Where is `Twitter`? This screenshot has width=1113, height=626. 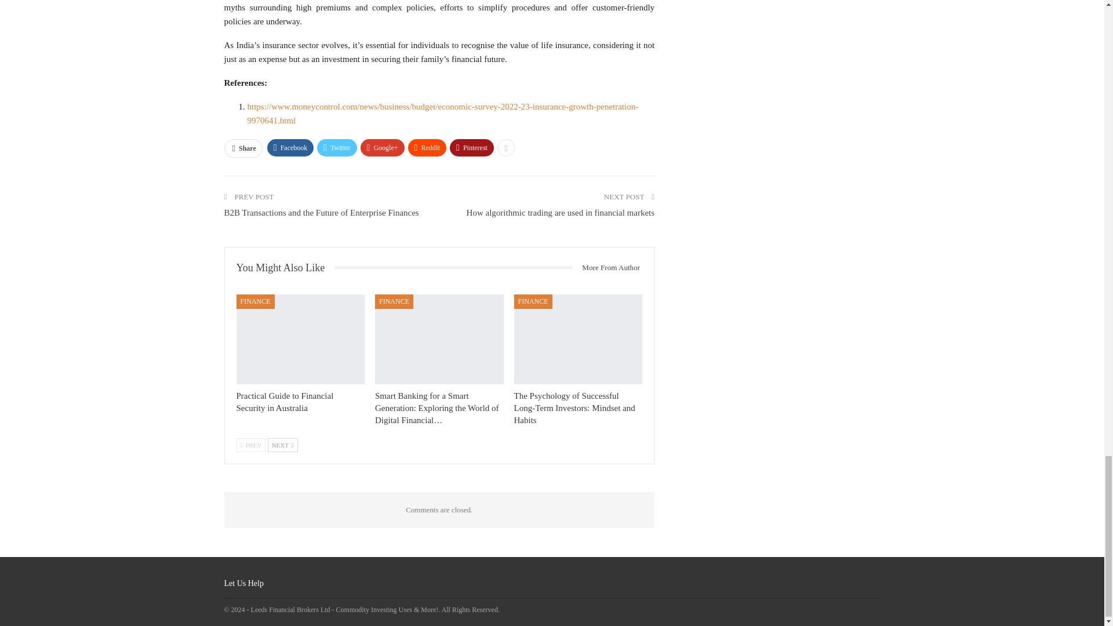 Twitter is located at coordinates (336, 147).